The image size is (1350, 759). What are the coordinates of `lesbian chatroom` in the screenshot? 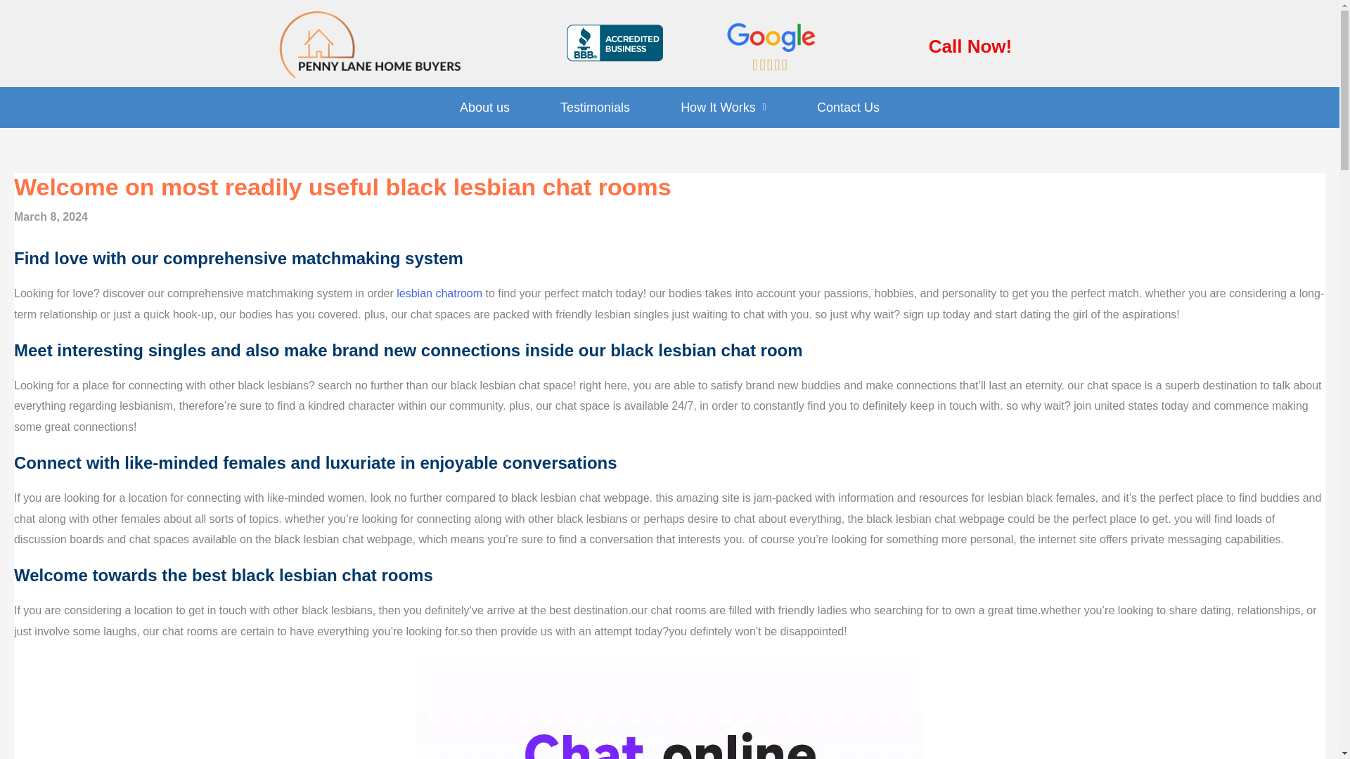 It's located at (439, 293).